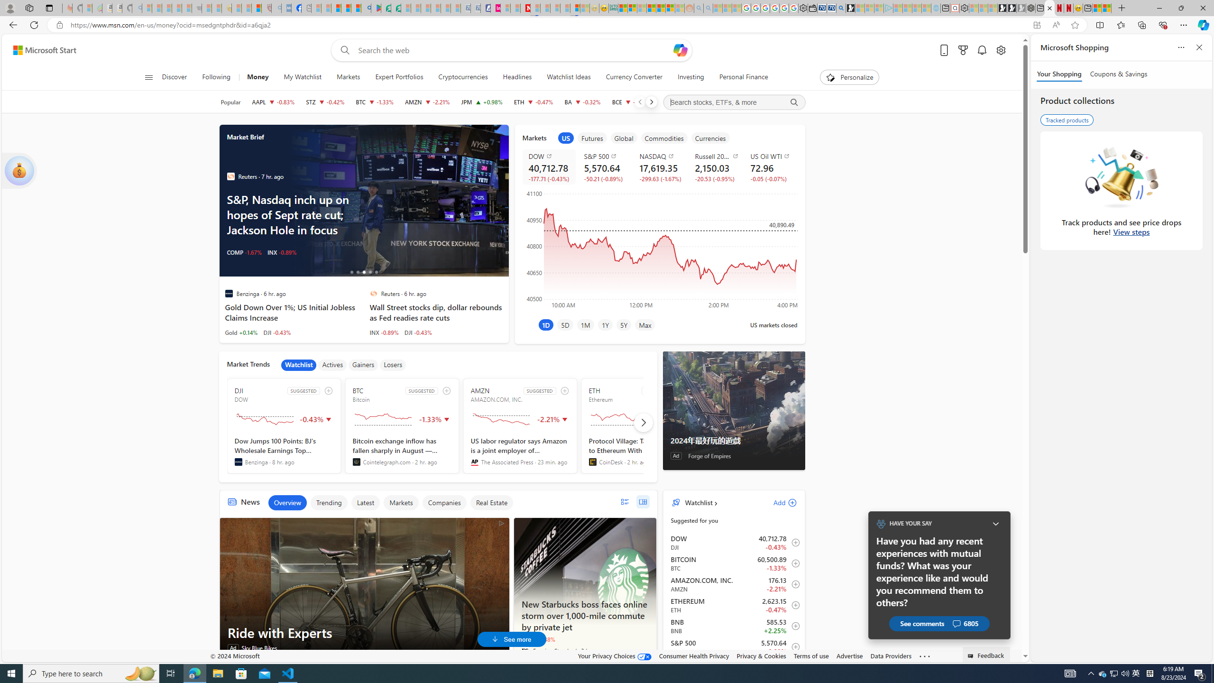 Image resolution: width=1214 pixels, height=683 pixels. What do you see at coordinates (635, 77) in the screenshot?
I see `Currency Converter` at bounding box center [635, 77].